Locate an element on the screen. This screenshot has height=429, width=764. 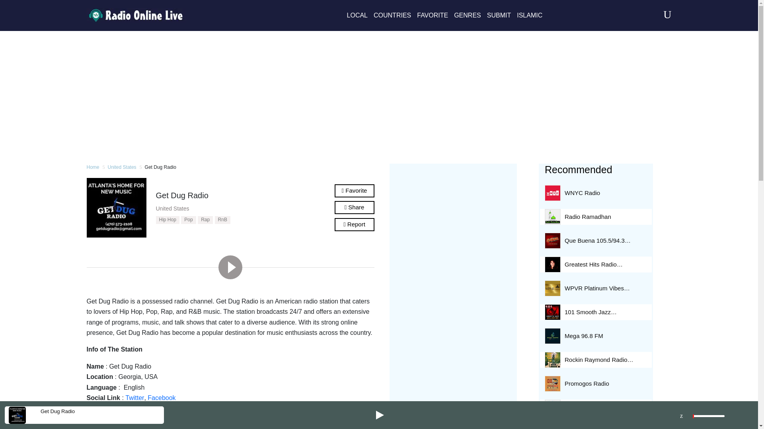
United States is located at coordinates (122, 168).